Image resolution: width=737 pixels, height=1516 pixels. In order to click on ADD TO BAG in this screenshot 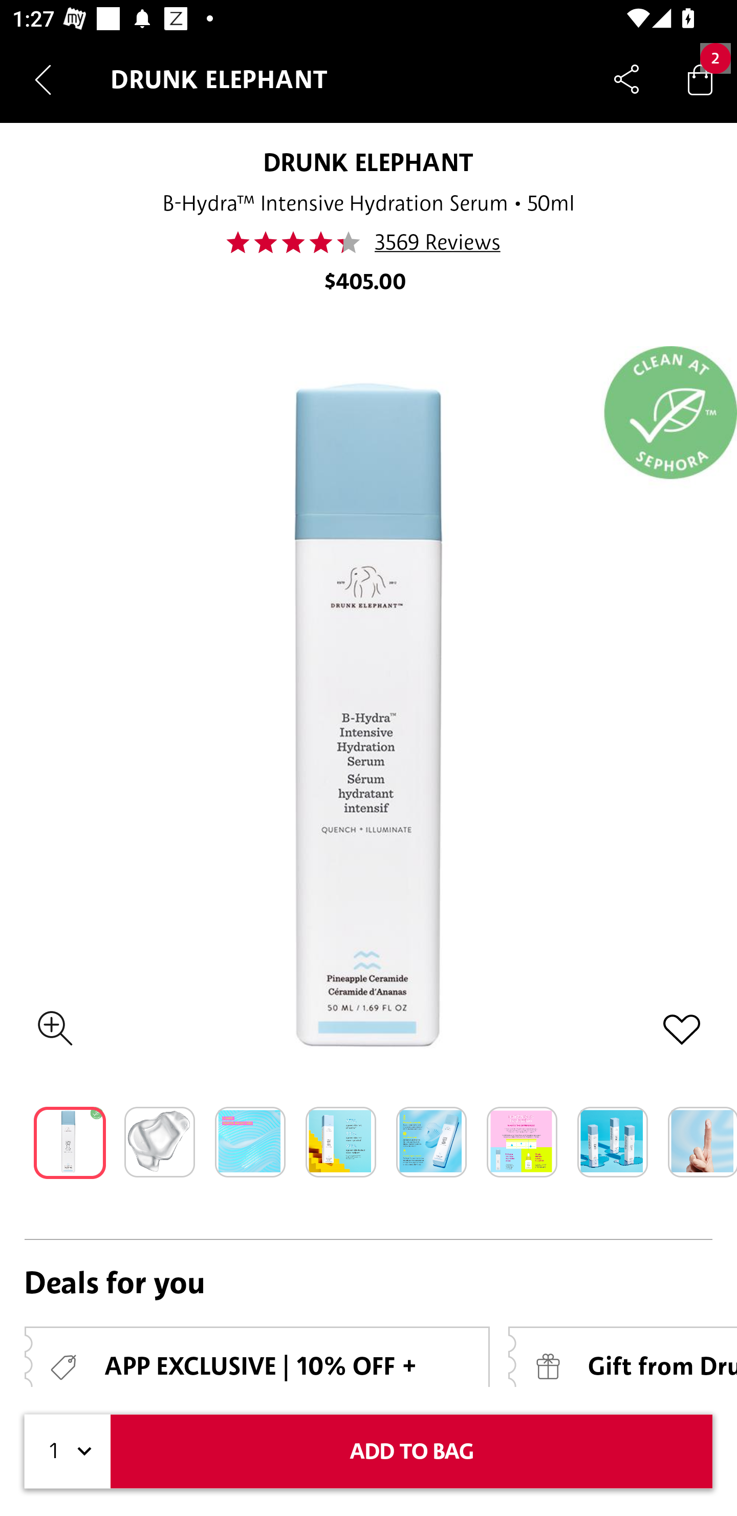, I will do `click(411, 1451)`.